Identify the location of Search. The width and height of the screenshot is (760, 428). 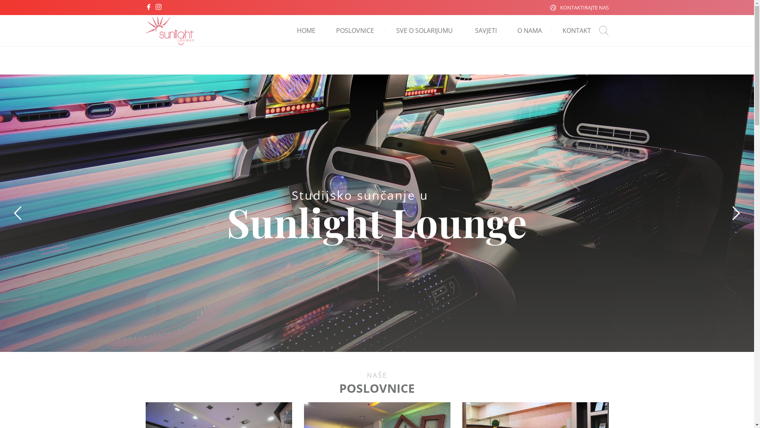
(463, 214).